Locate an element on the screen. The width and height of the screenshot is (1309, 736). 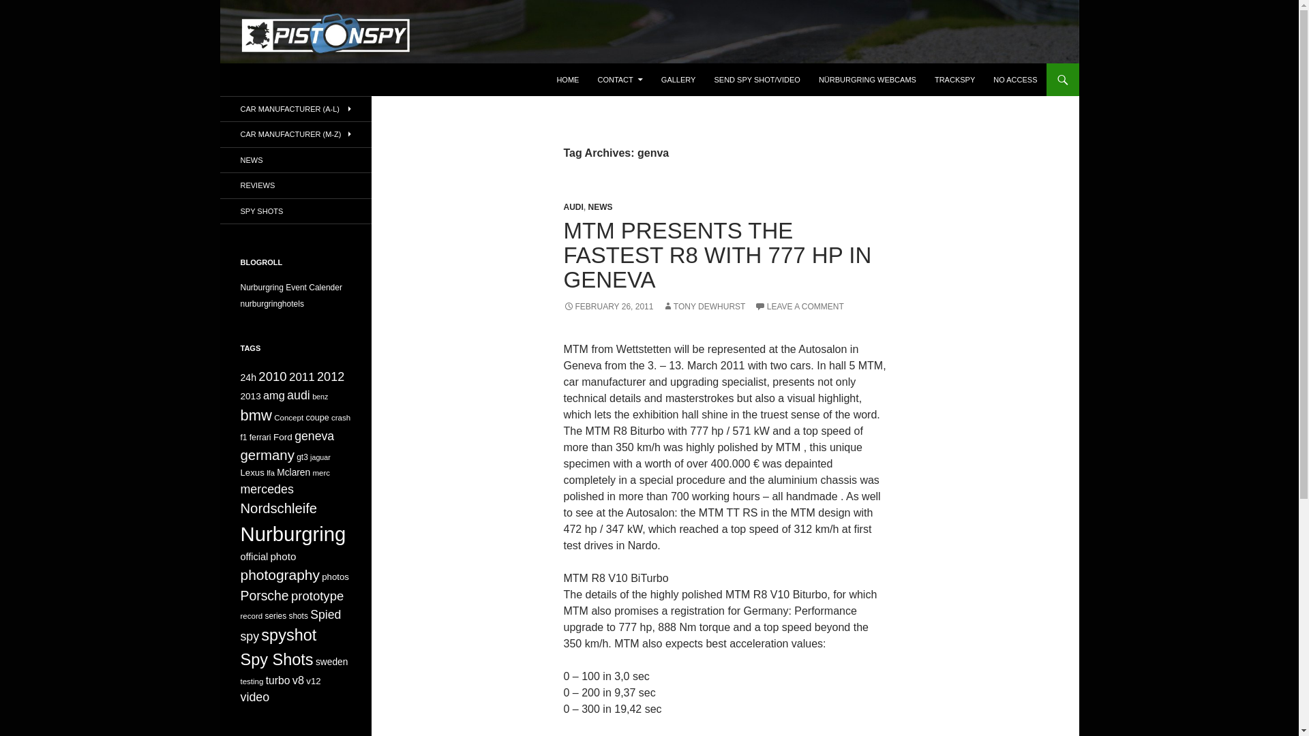
TONY DEWHURST is located at coordinates (704, 306).